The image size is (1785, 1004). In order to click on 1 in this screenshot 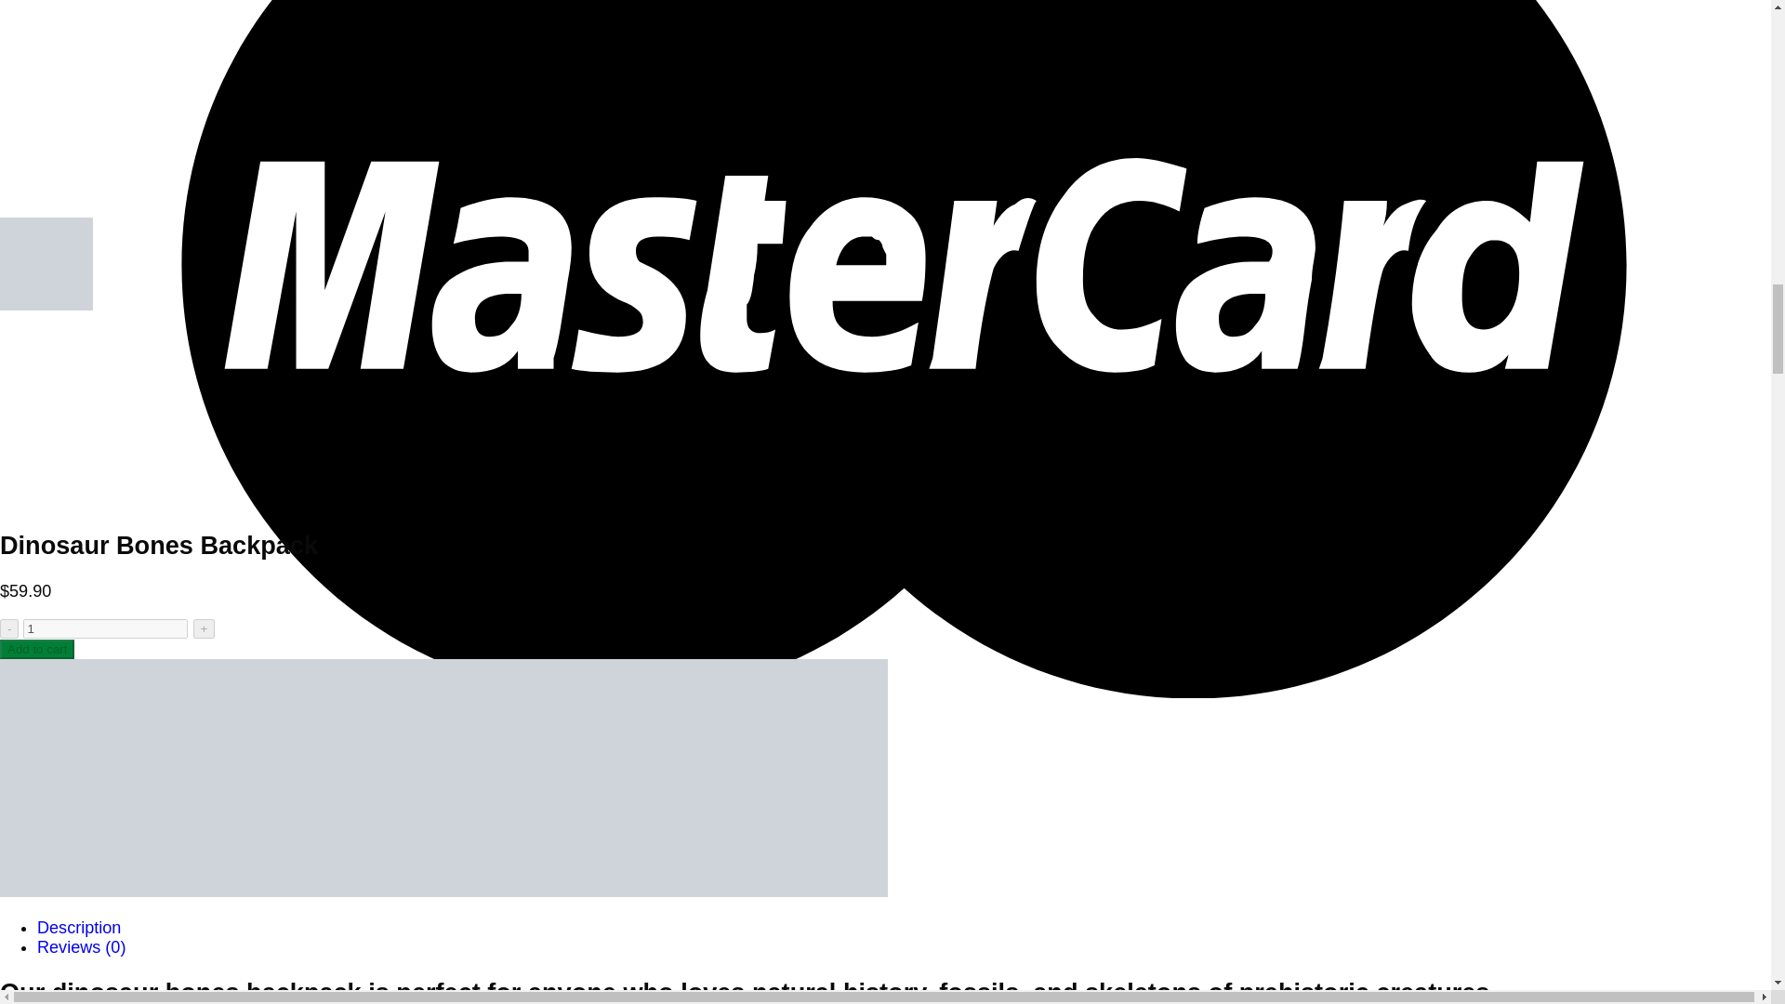, I will do `click(104, 628)`.